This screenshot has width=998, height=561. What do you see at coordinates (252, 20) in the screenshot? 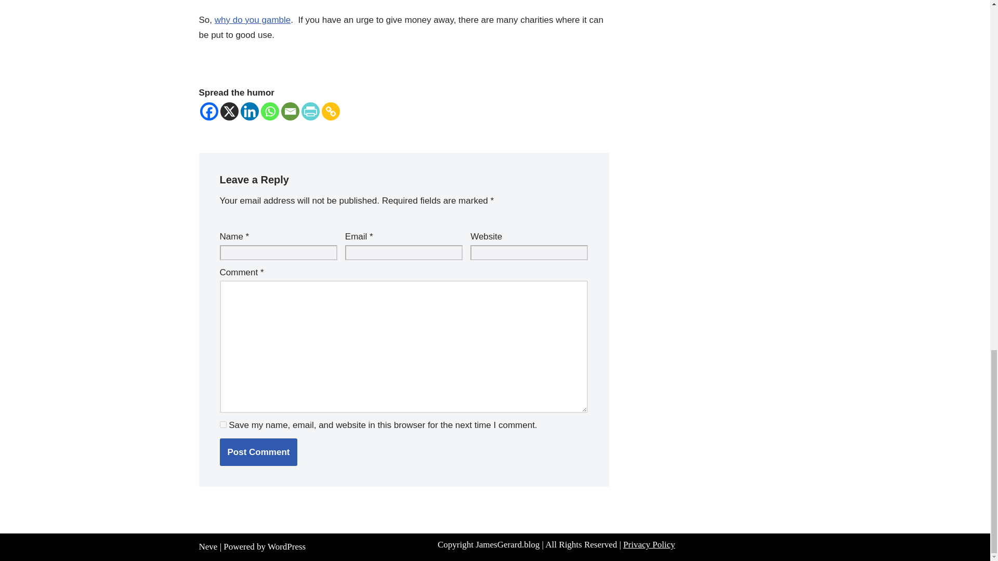
I see `why do you gamble` at bounding box center [252, 20].